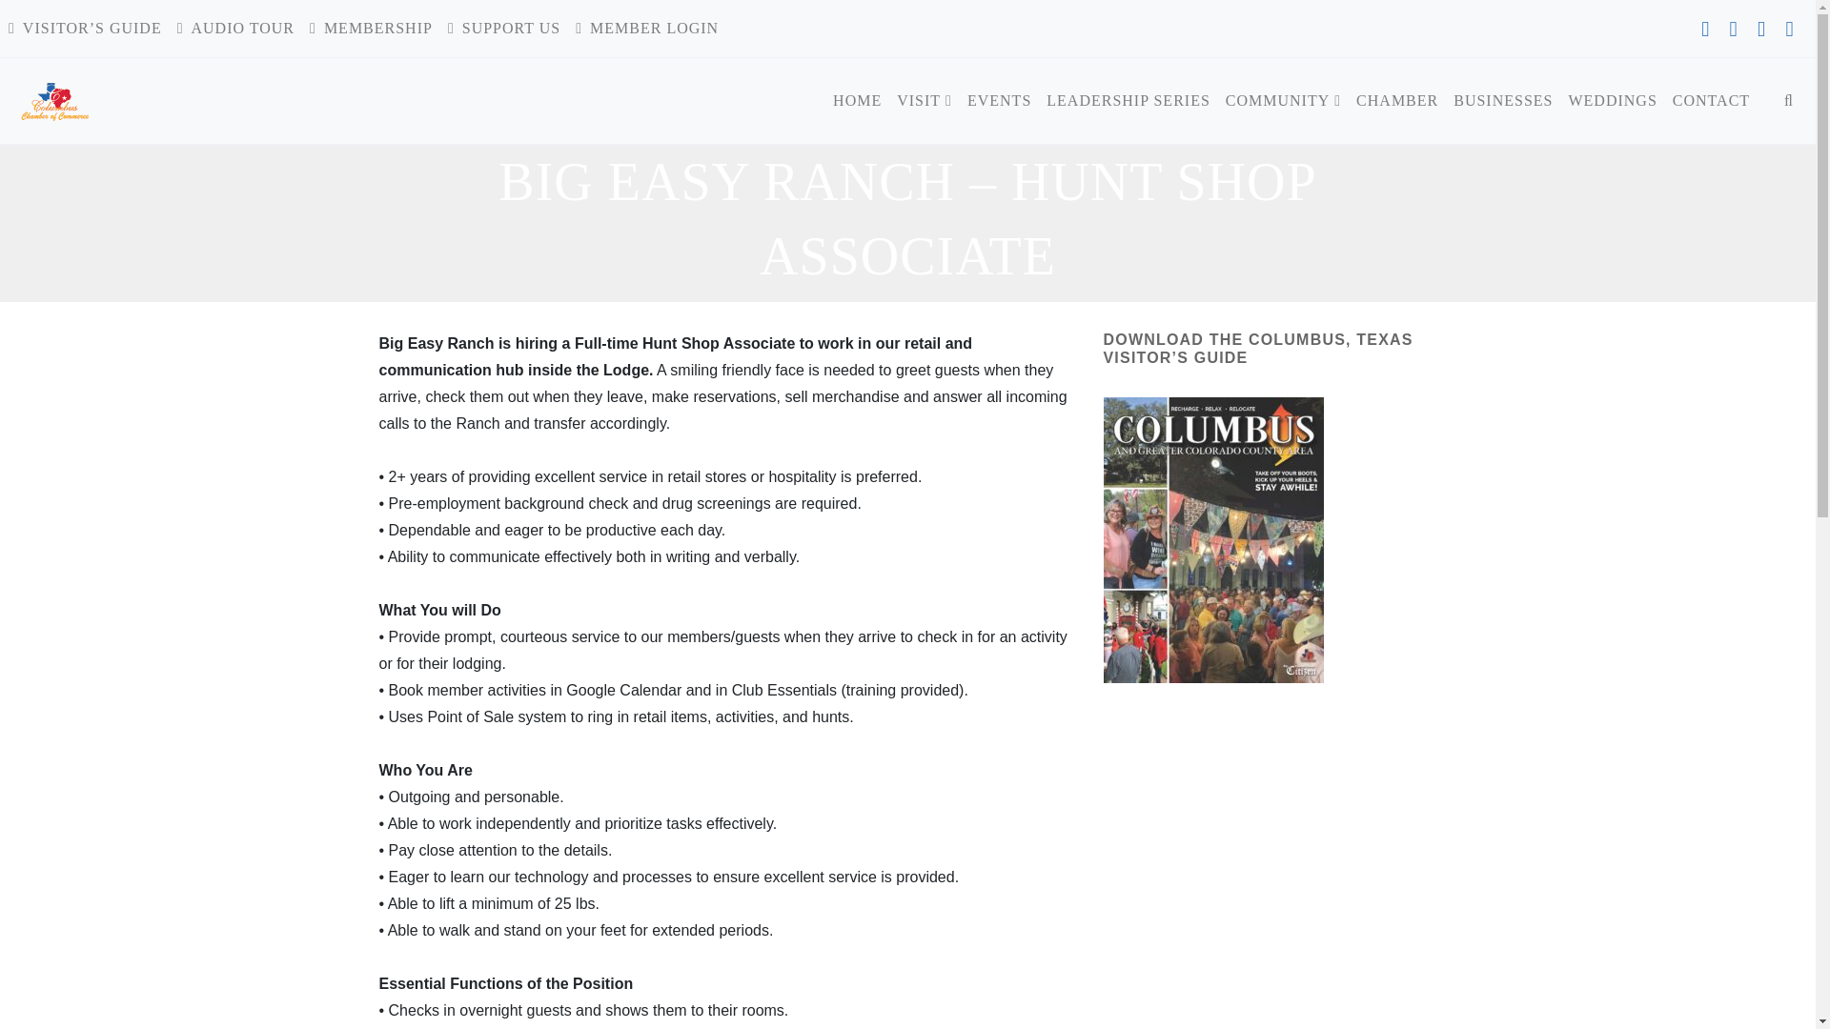  I want to click on MEMBER LOGIN, so click(646, 28).